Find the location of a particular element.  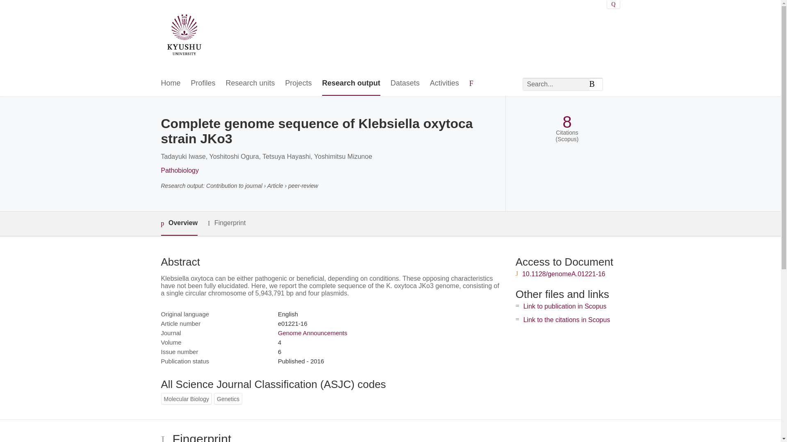

8 is located at coordinates (566, 122).